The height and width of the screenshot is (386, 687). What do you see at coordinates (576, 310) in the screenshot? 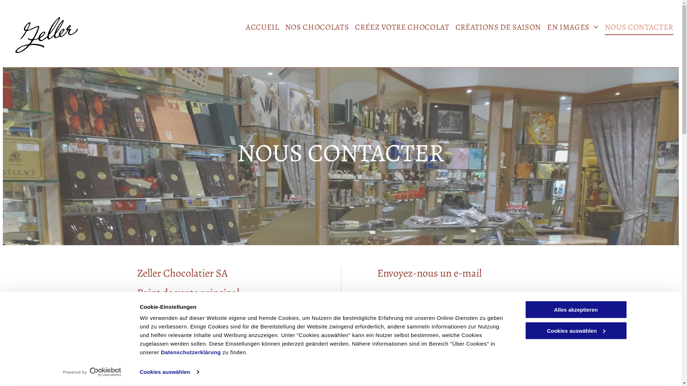
I see `Alles akzeptieren` at bounding box center [576, 310].